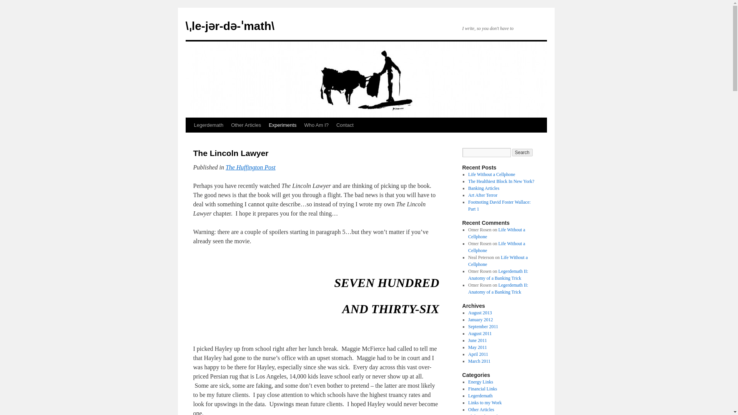  I want to click on The Healthiest Block In New York?, so click(501, 181).